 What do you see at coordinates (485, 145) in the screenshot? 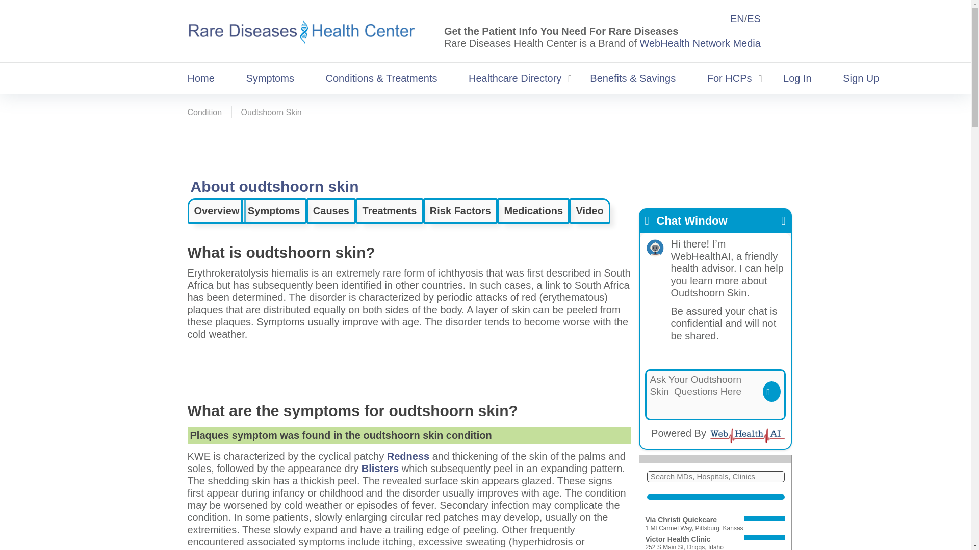
I see `3rd party ad content` at bounding box center [485, 145].